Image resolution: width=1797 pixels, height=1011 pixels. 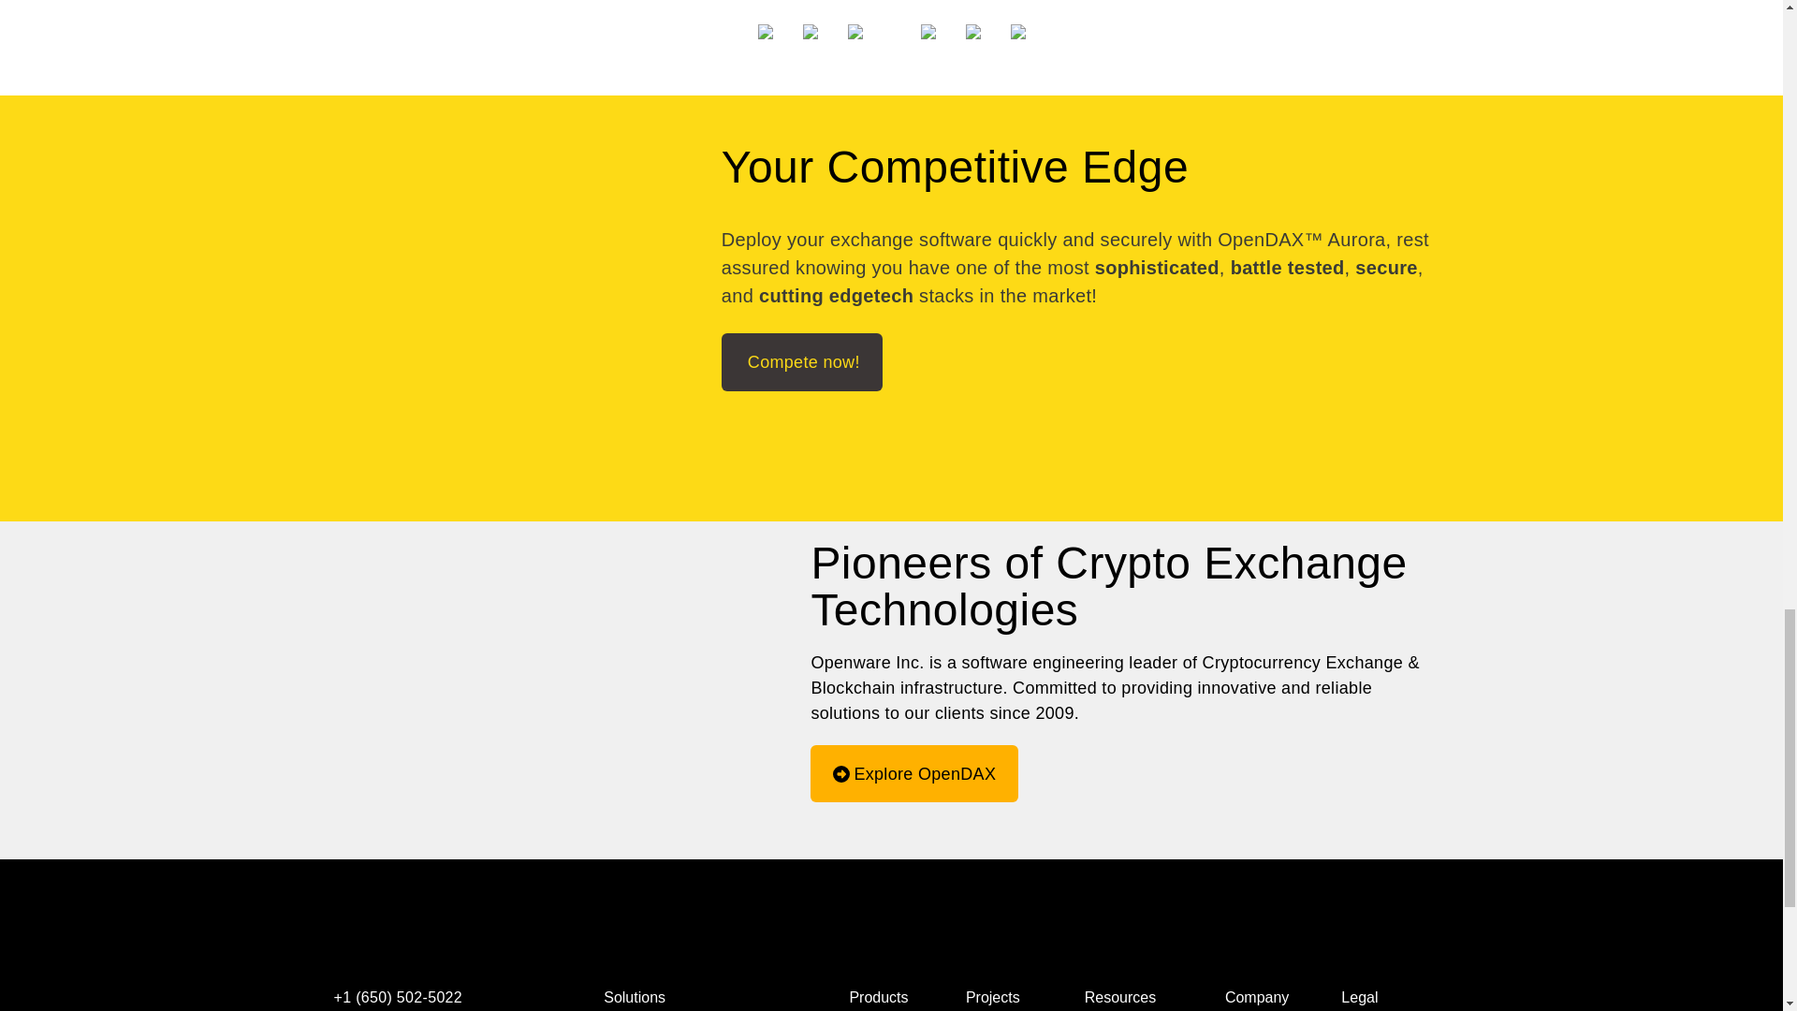 What do you see at coordinates (1256, 992) in the screenshot?
I see `Company` at bounding box center [1256, 992].